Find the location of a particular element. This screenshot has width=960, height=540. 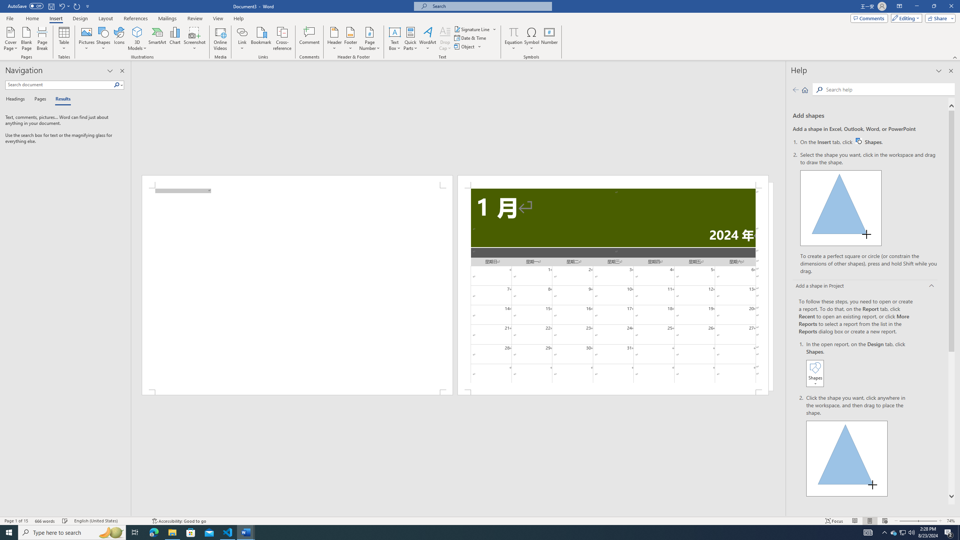

Icons is located at coordinates (118, 39).